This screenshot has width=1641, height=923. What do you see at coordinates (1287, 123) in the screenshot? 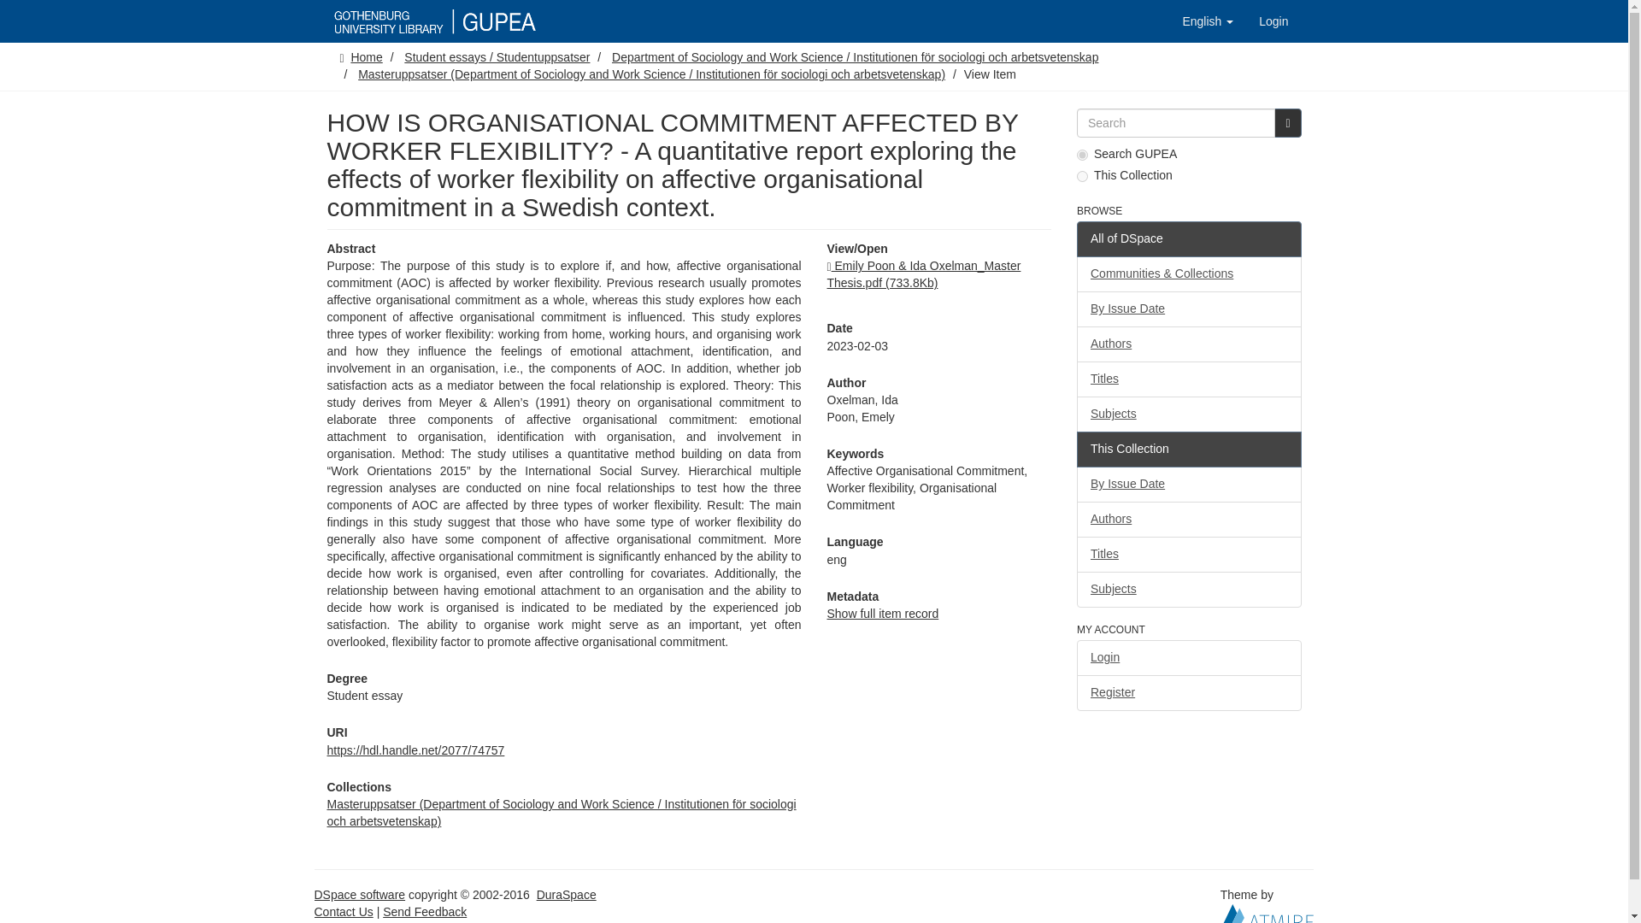
I see `Go` at bounding box center [1287, 123].